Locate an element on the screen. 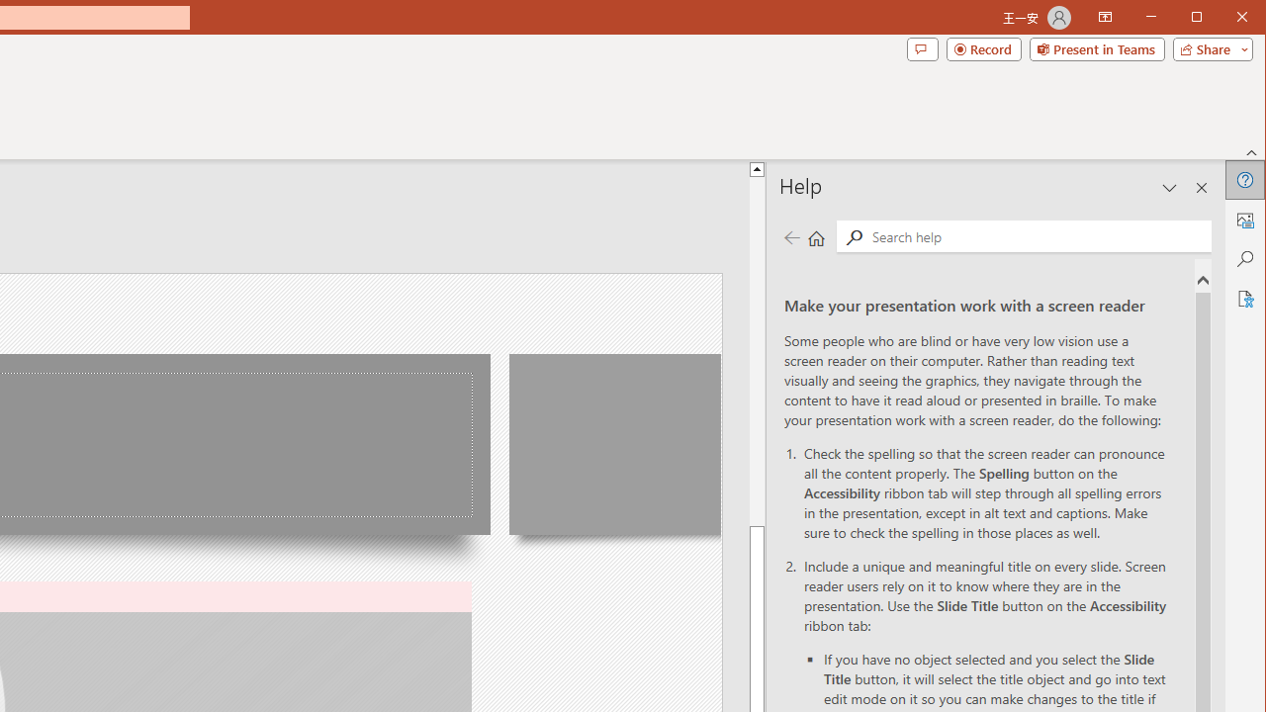 Image resolution: width=1266 pixels, height=712 pixels. Search is located at coordinates (1037, 235).